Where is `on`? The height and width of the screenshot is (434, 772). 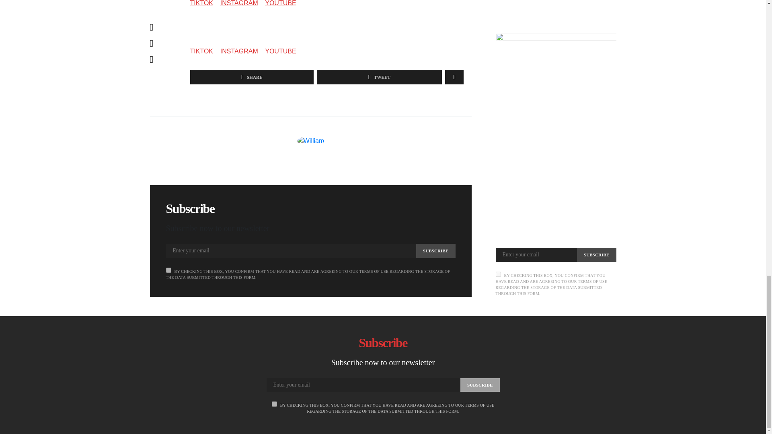
on is located at coordinates (274, 404).